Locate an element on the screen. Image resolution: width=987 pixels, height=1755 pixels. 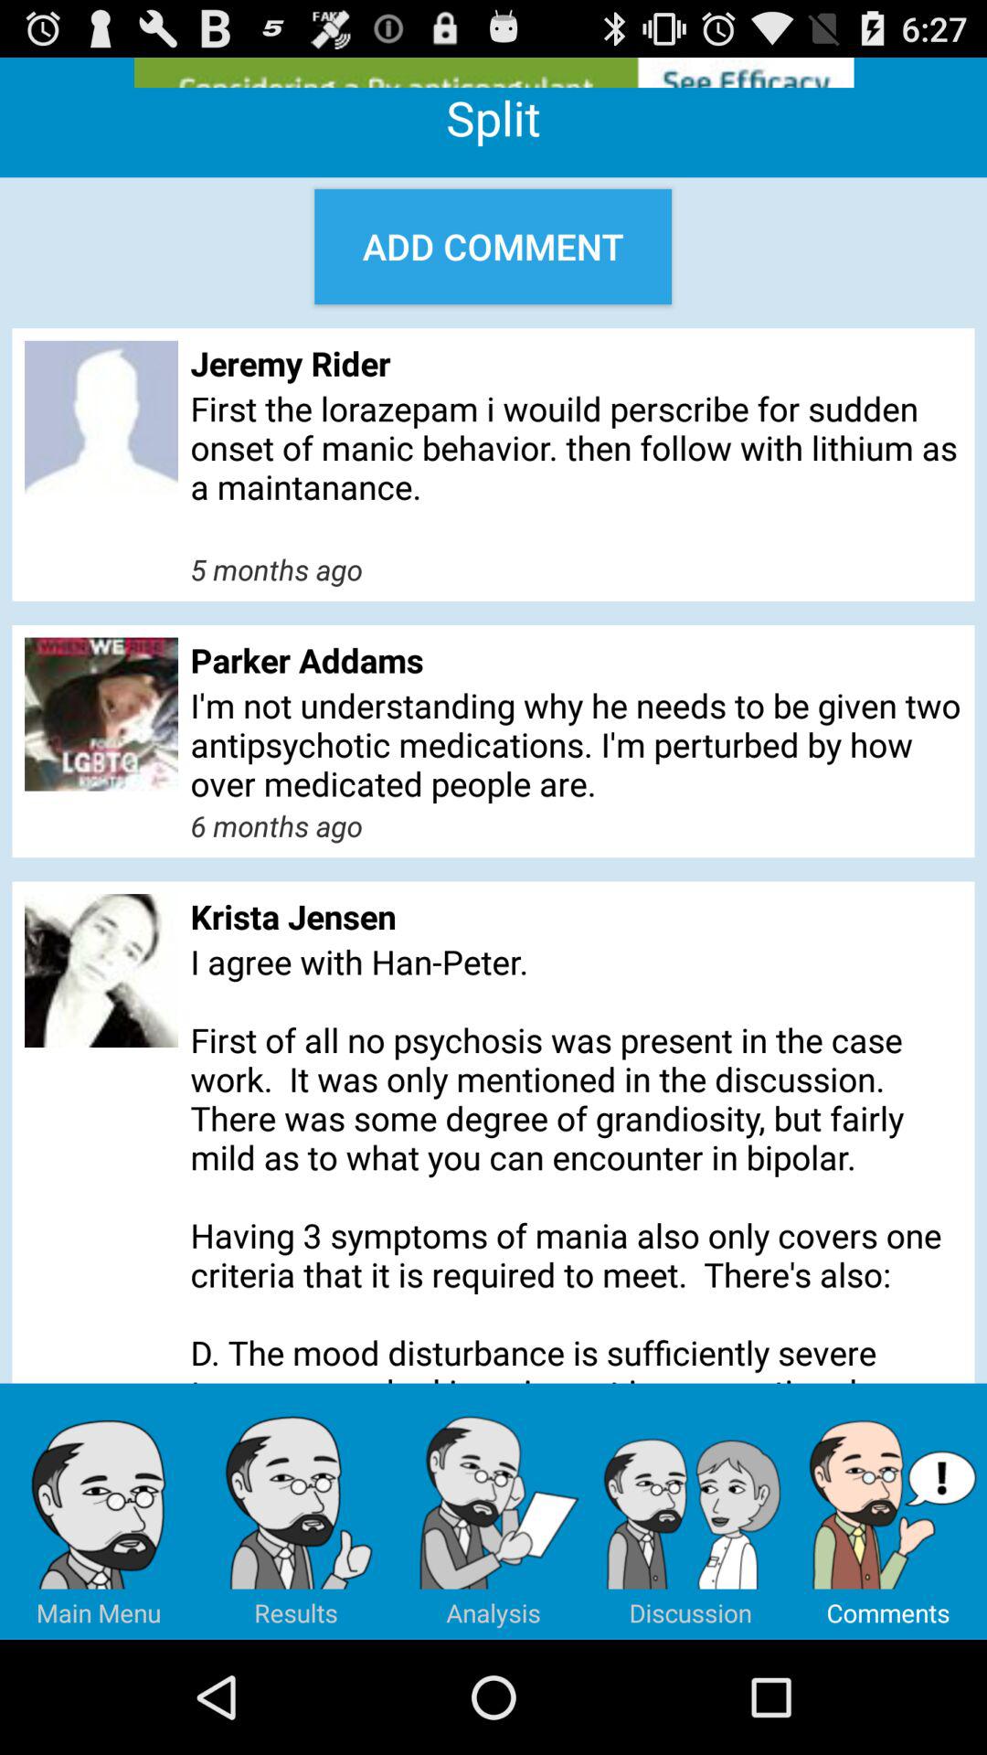
turn off app below i agree with app is located at coordinates (493, 1511).